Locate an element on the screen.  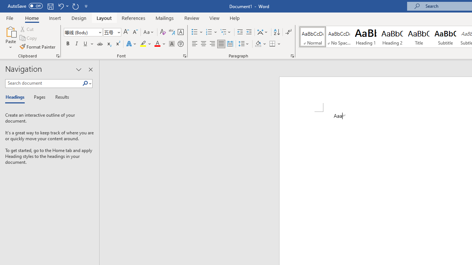
Repeat Increase Indent is located at coordinates (75, 6).